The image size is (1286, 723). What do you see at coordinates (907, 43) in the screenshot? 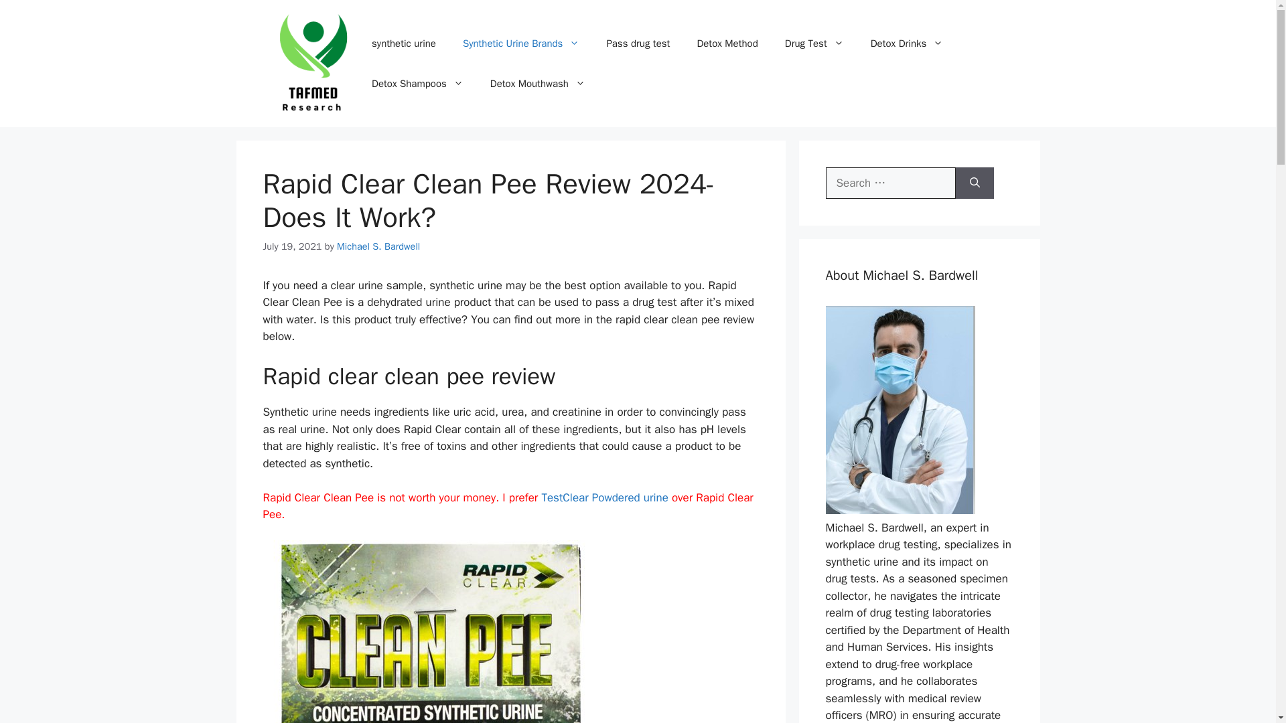
I see `Detox Drinks` at bounding box center [907, 43].